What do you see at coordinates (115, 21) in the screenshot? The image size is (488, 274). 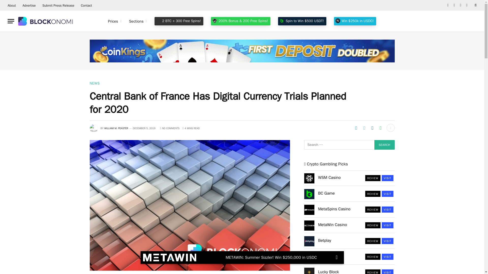 I see `Prices` at bounding box center [115, 21].